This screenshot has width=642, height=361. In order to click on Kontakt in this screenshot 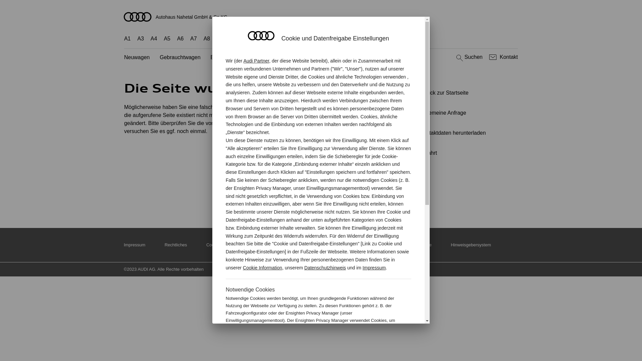, I will do `click(503, 57)`.